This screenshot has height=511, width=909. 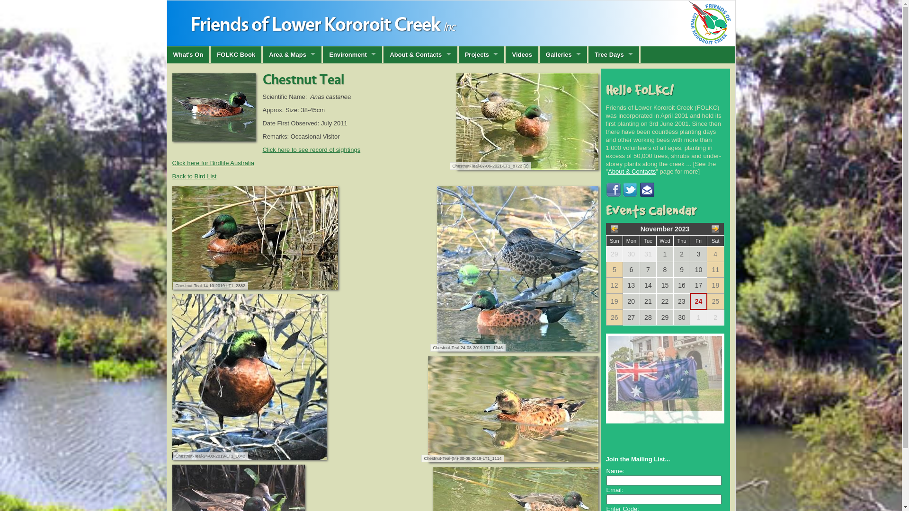 What do you see at coordinates (564, 55) in the screenshot?
I see `Galleries` at bounding box center [564, 55].